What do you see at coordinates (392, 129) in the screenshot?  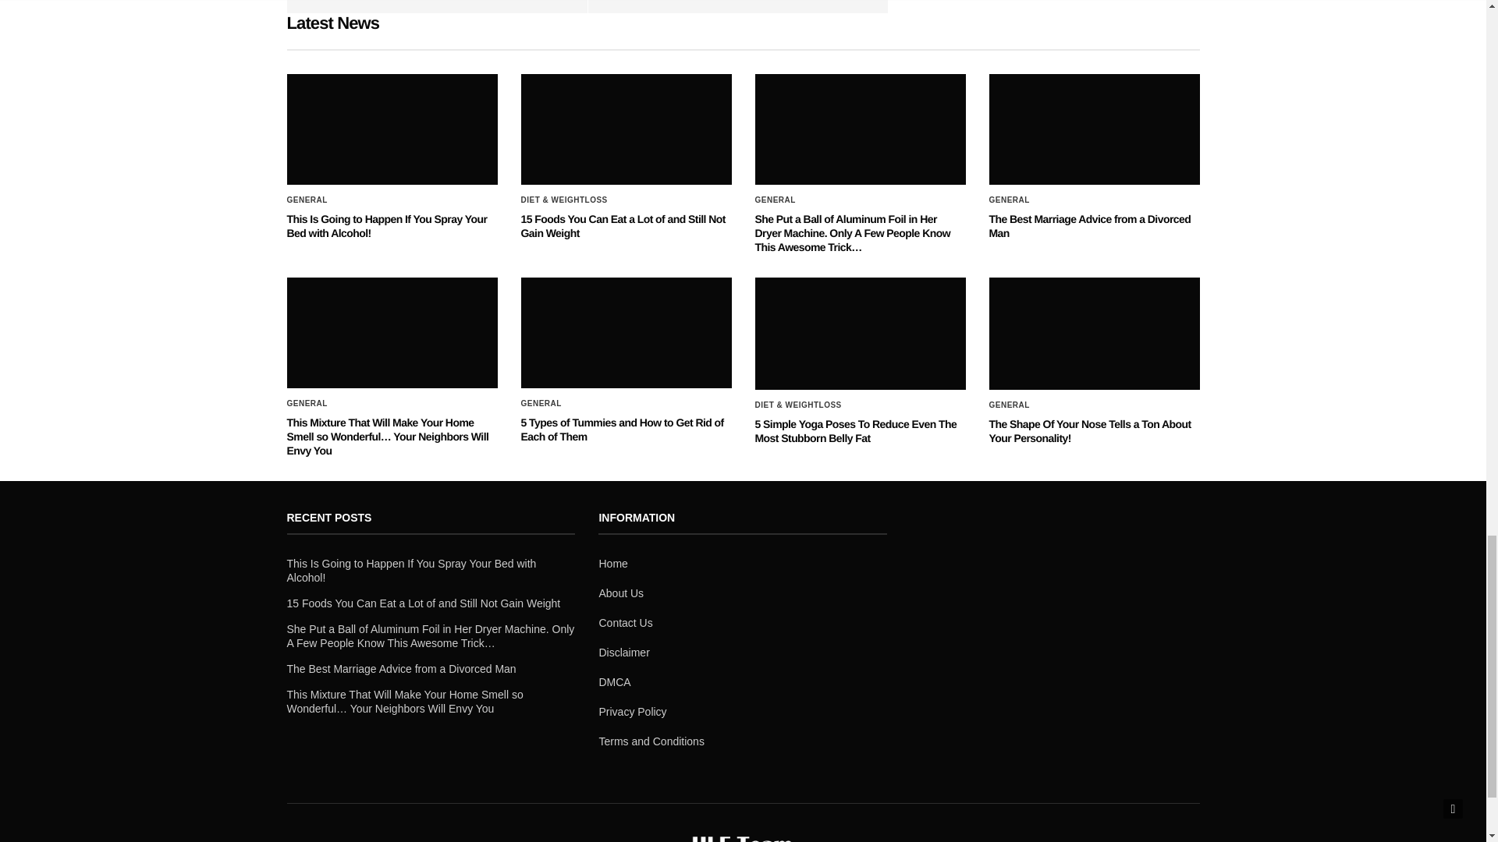 I see `This Is Going to Happen If You Spray Your Bed with Alcohol!` at bounding box center [392, 129].